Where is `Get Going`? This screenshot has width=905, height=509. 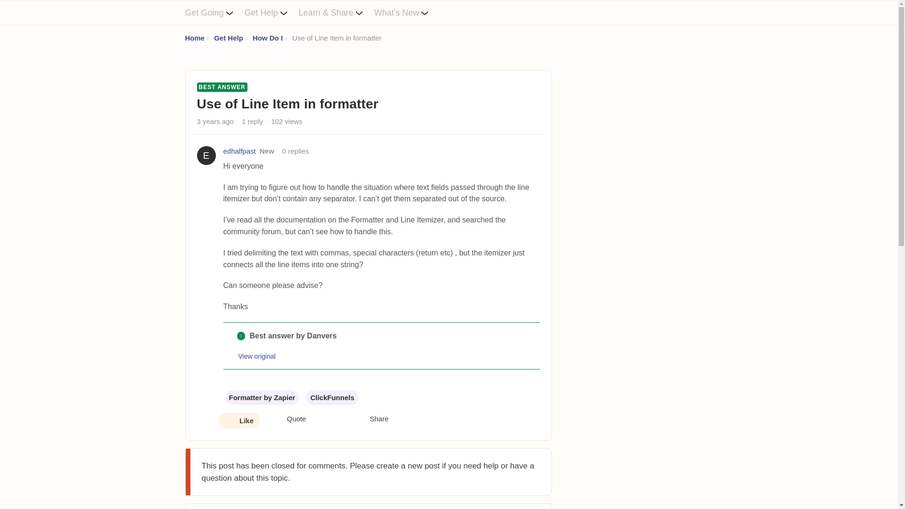 Get Going is located at coordinates (214, 12).